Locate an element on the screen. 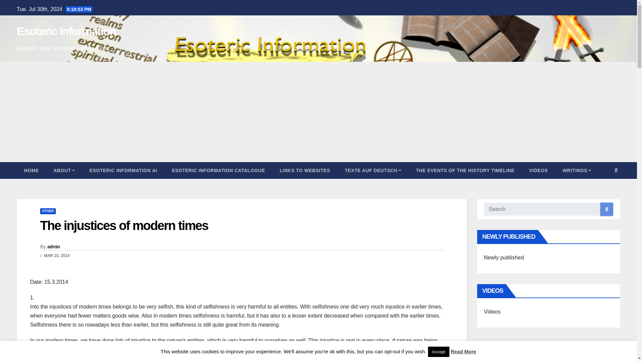  admin is located at coordinates (54, 247).